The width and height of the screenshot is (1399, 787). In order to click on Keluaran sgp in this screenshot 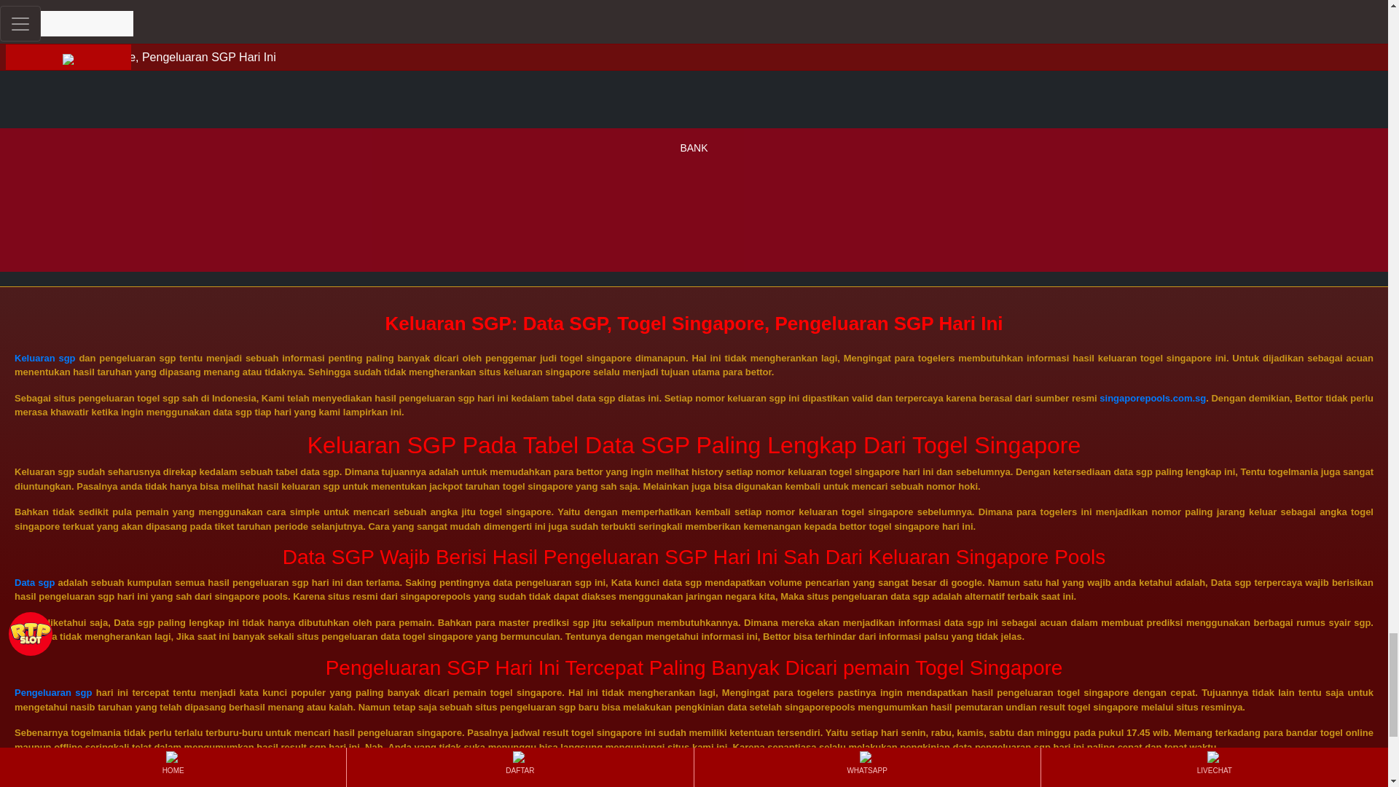, I will do `click(44, 357)`.